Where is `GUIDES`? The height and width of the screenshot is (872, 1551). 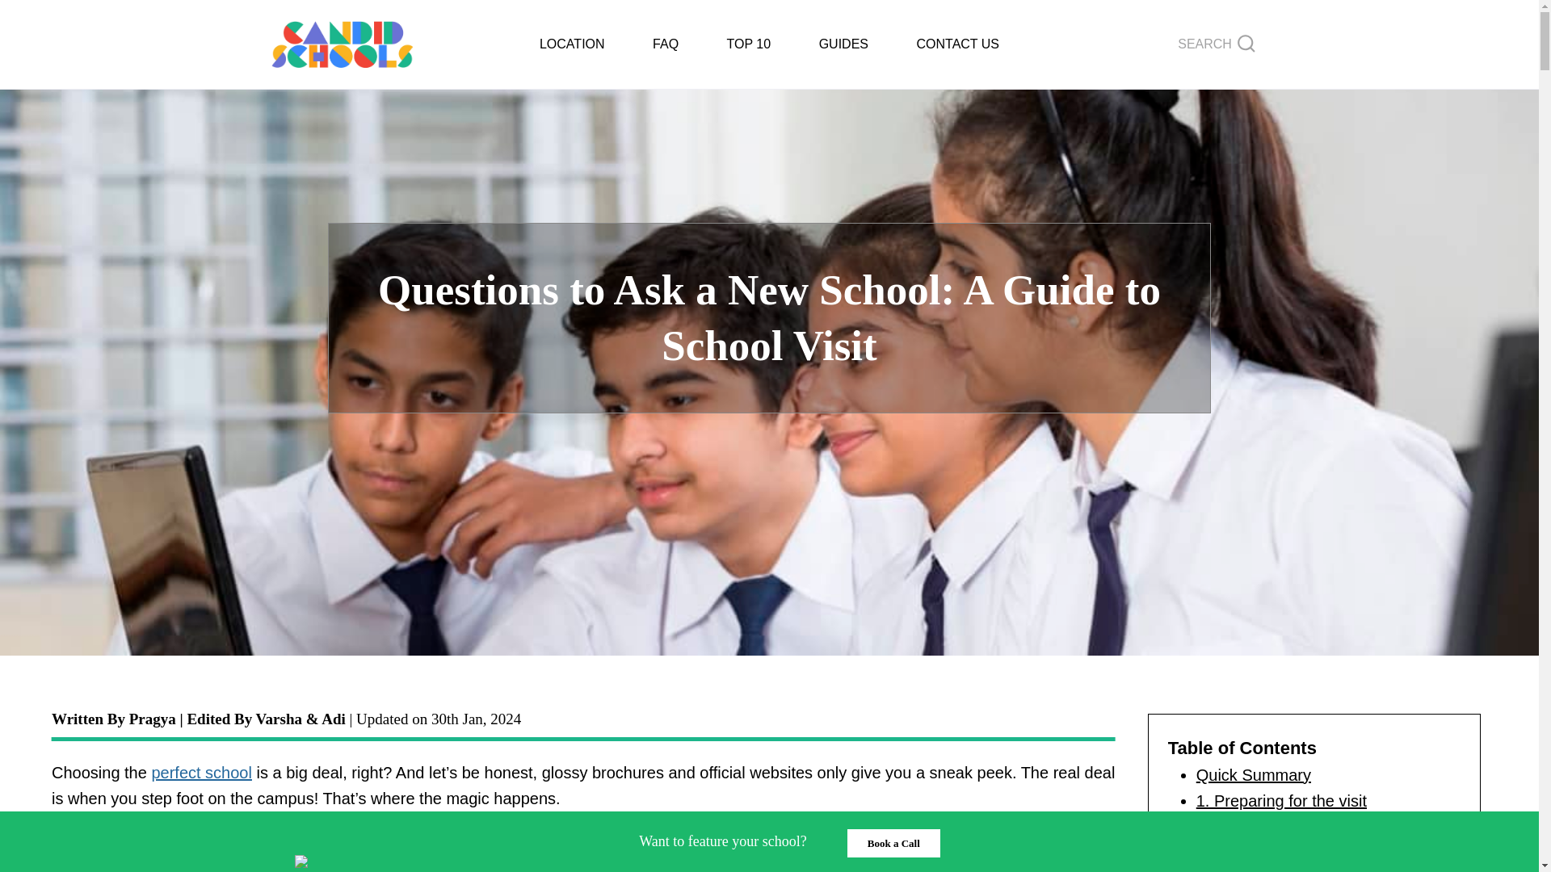
GUIDES is located at coordinates (843, 44).